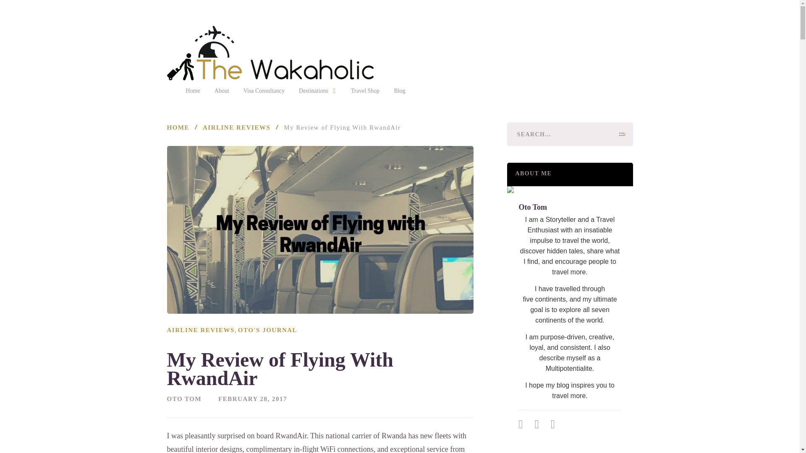 Image resolution: width=806 pixels, height=453 pixels. I want to click on AIRLINE REVIEWS, so click(236, 128).